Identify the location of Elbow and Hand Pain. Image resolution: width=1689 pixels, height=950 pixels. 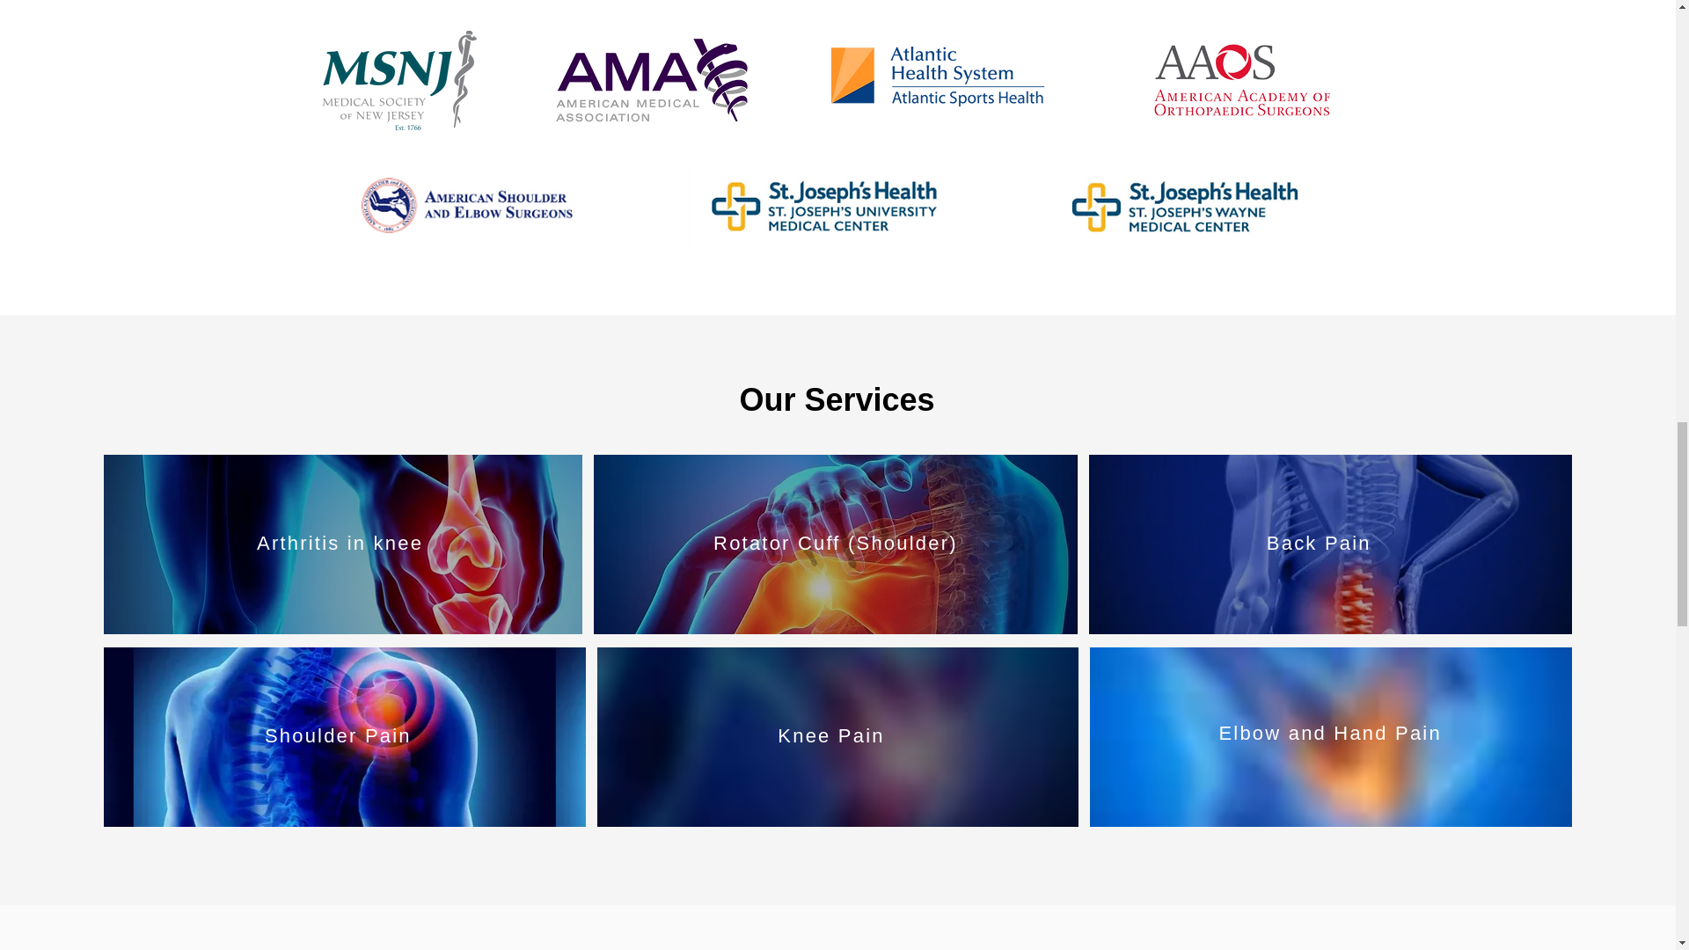
(1328, 732).